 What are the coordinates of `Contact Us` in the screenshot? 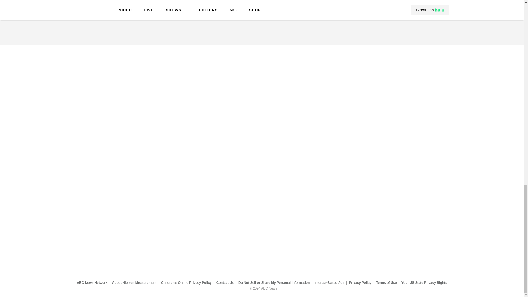 It's located at (225, 282).